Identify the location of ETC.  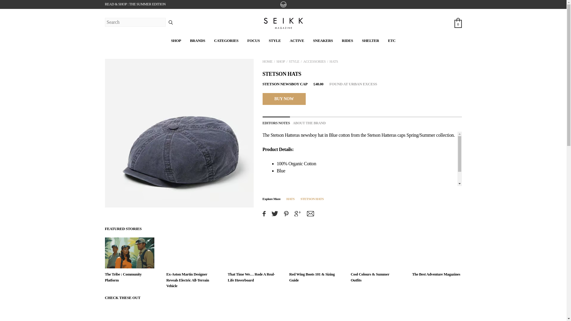
(391, 40).